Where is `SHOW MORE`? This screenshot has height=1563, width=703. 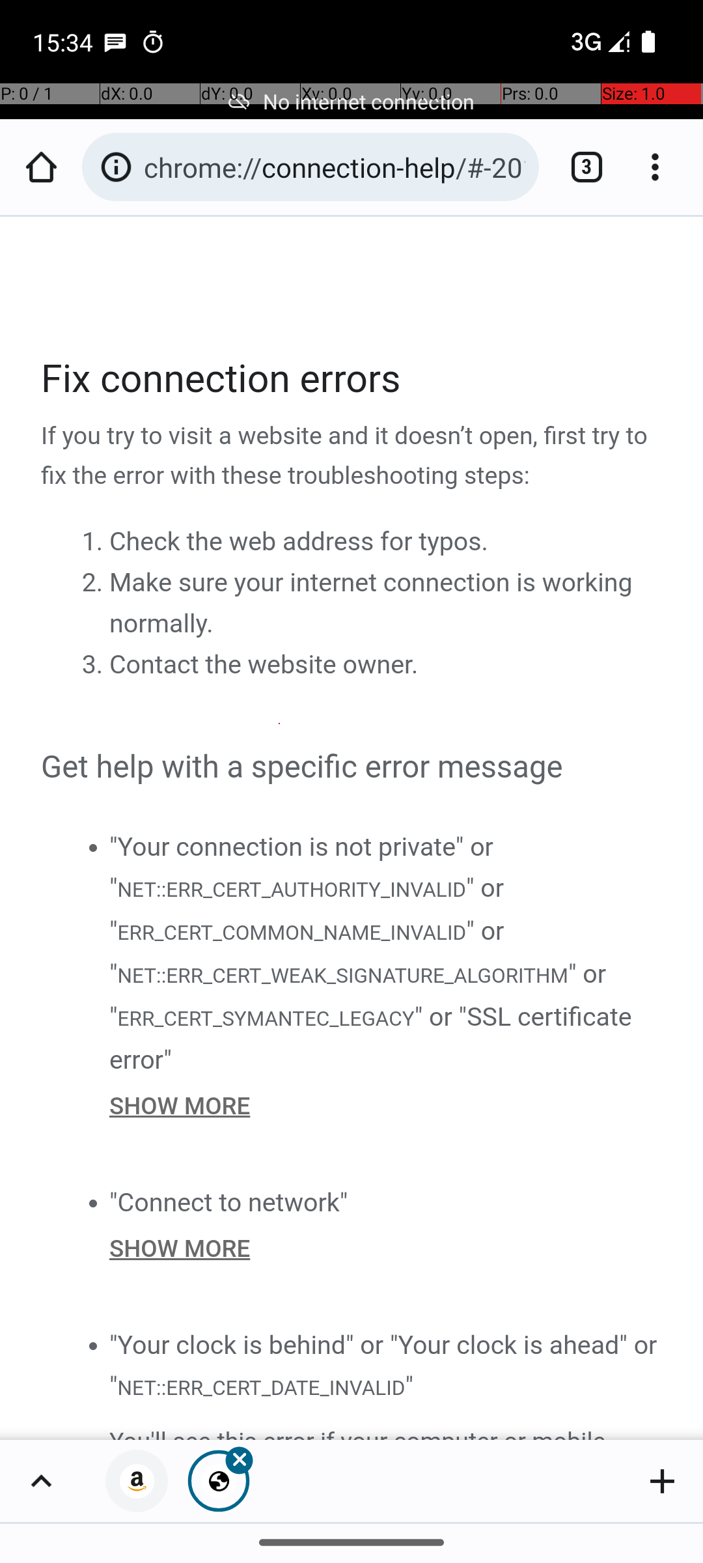
SHOW MORE is located at coordinates (387, 1106).